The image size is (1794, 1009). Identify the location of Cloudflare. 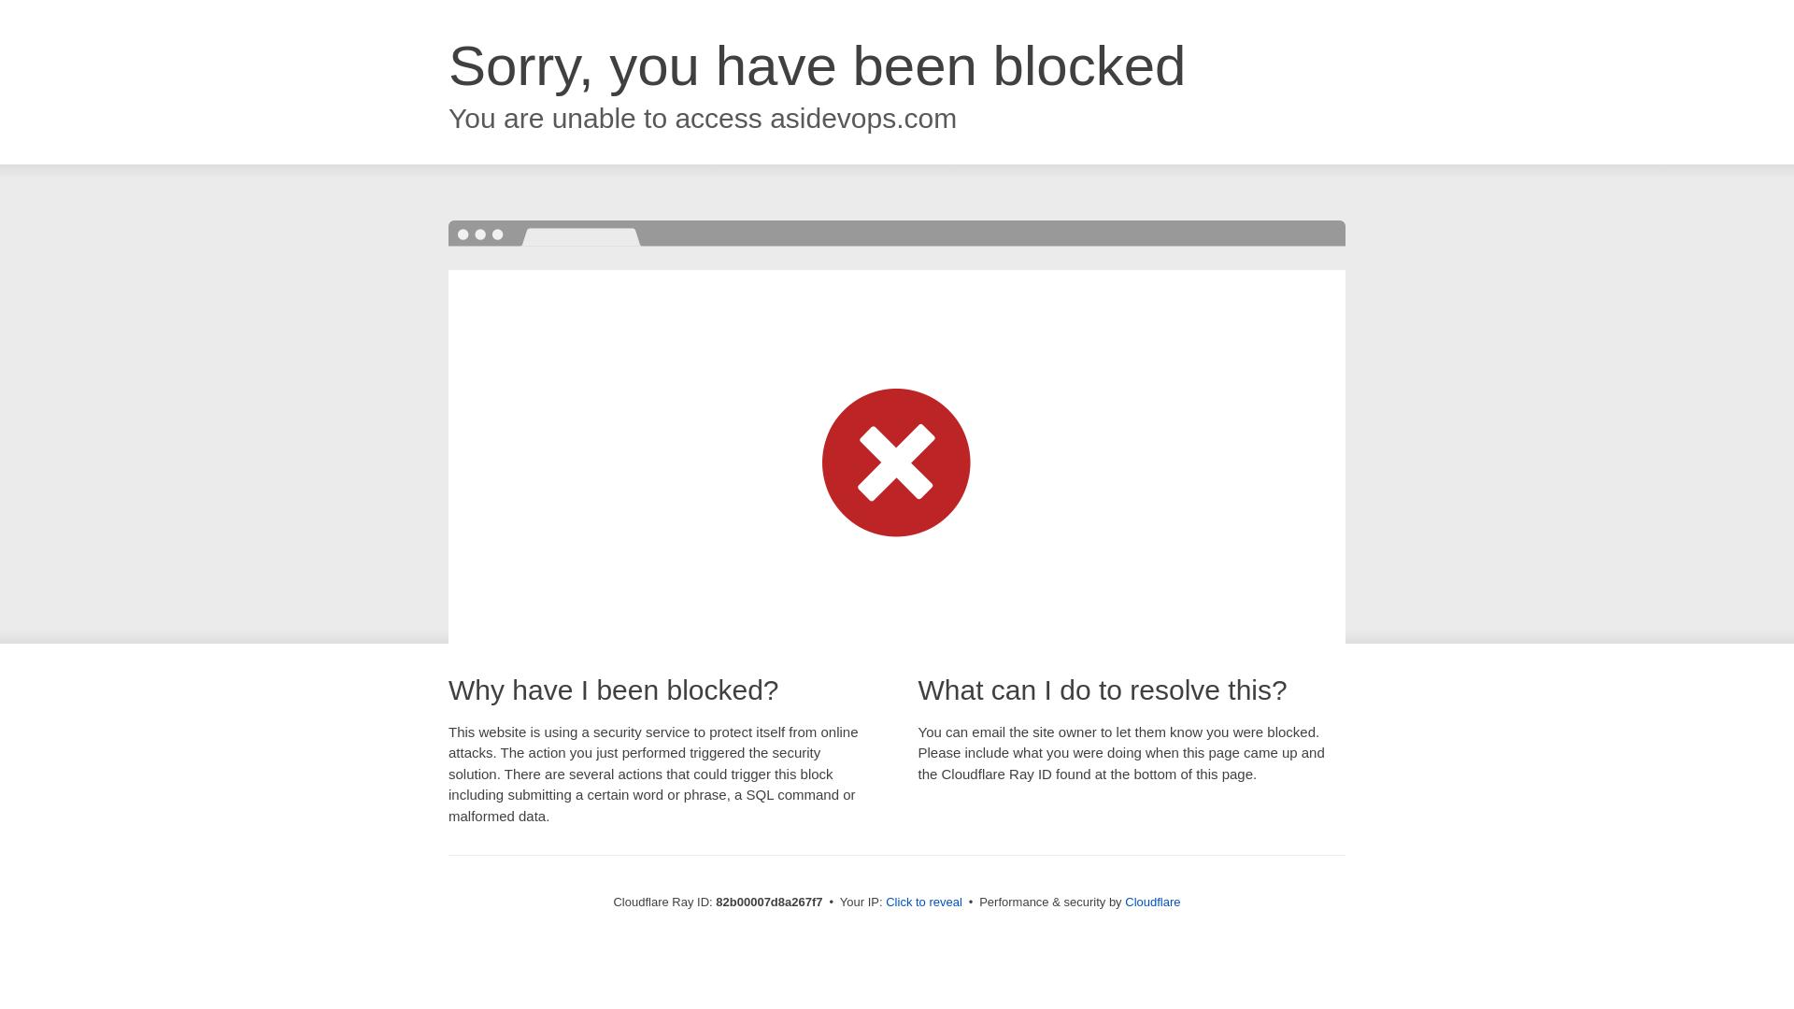
(1153, 902).